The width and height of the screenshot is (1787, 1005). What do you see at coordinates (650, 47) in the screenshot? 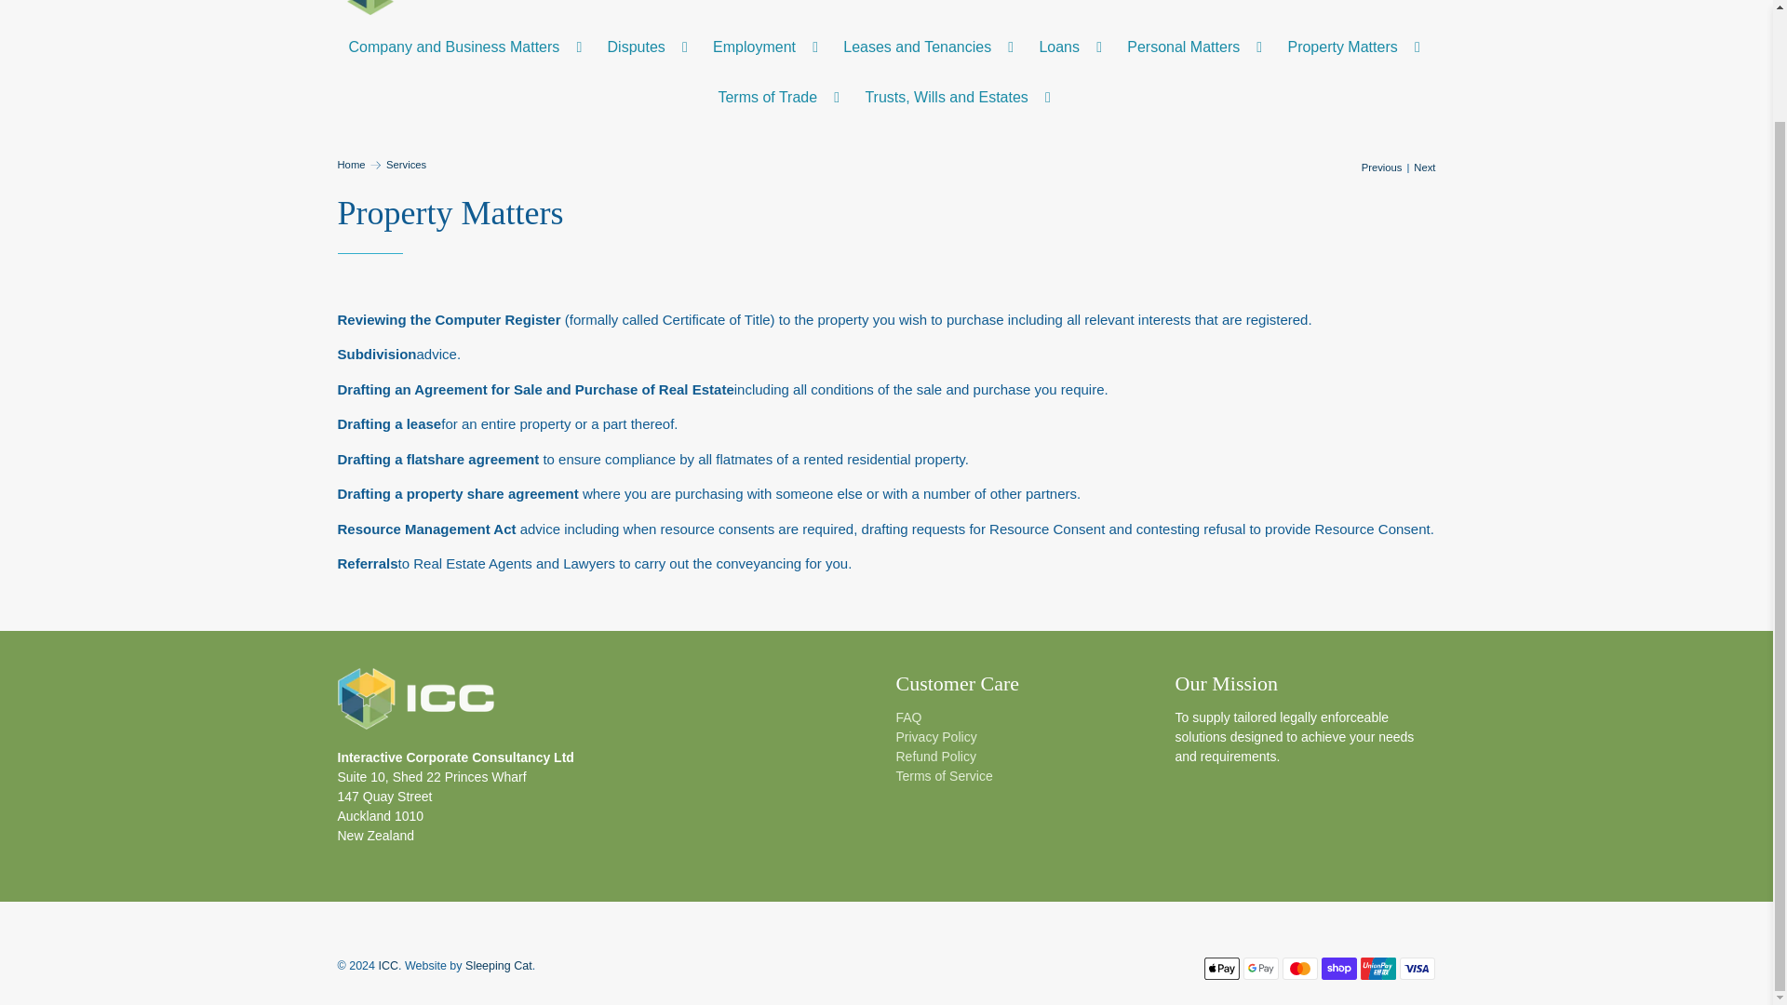
I see `Disputes` at bounding box center [650, 47].